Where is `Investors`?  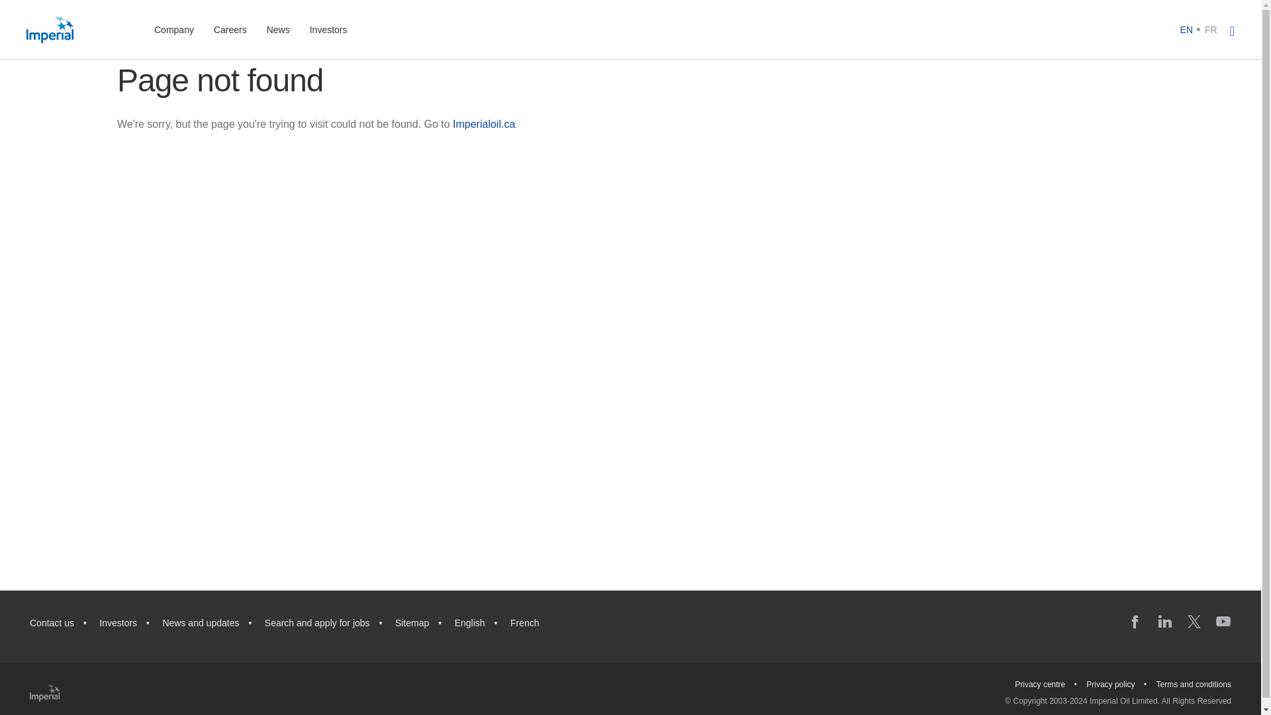
Investors is located at coordinates (118, 623).